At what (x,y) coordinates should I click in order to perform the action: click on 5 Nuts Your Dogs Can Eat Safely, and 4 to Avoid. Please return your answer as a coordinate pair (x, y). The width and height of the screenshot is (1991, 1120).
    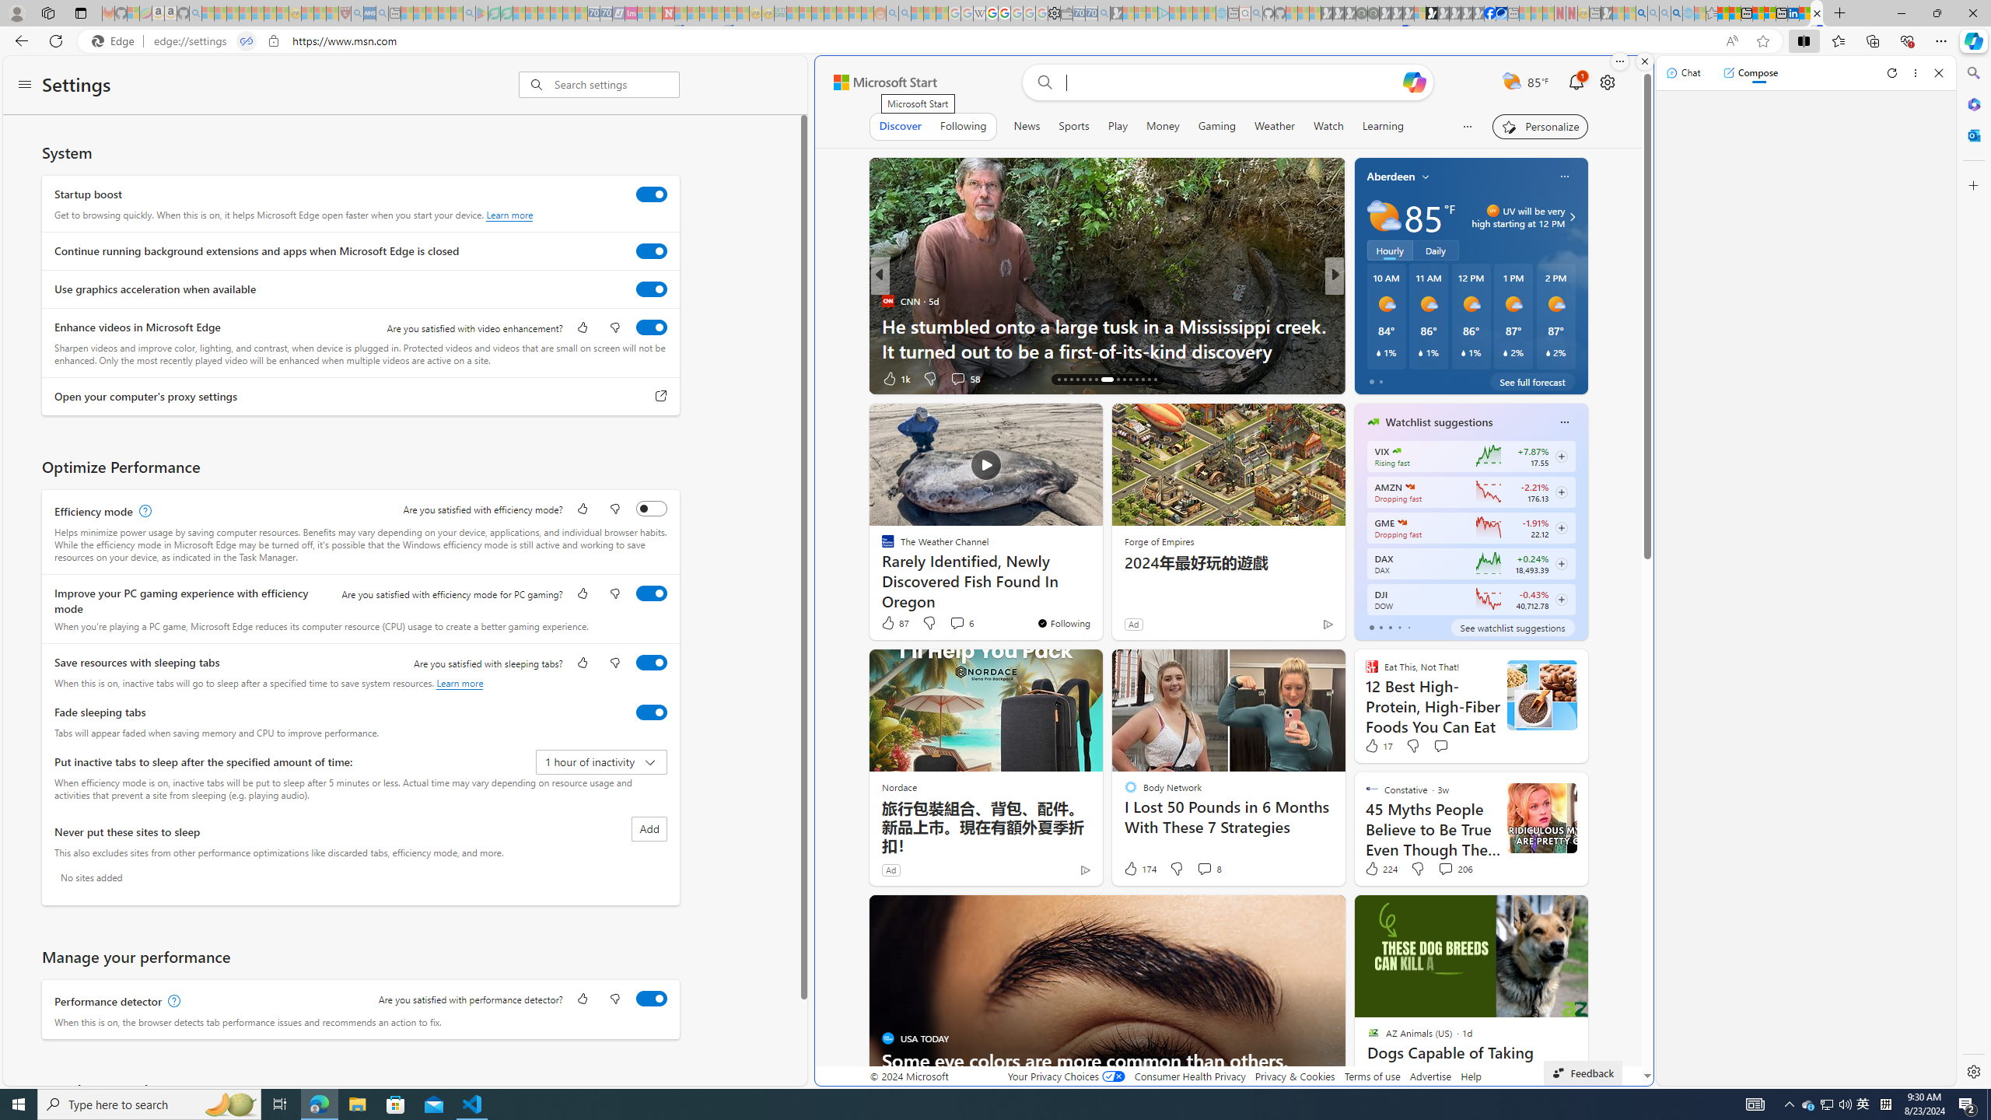
    Looking at the image, I should click on (633, 350).